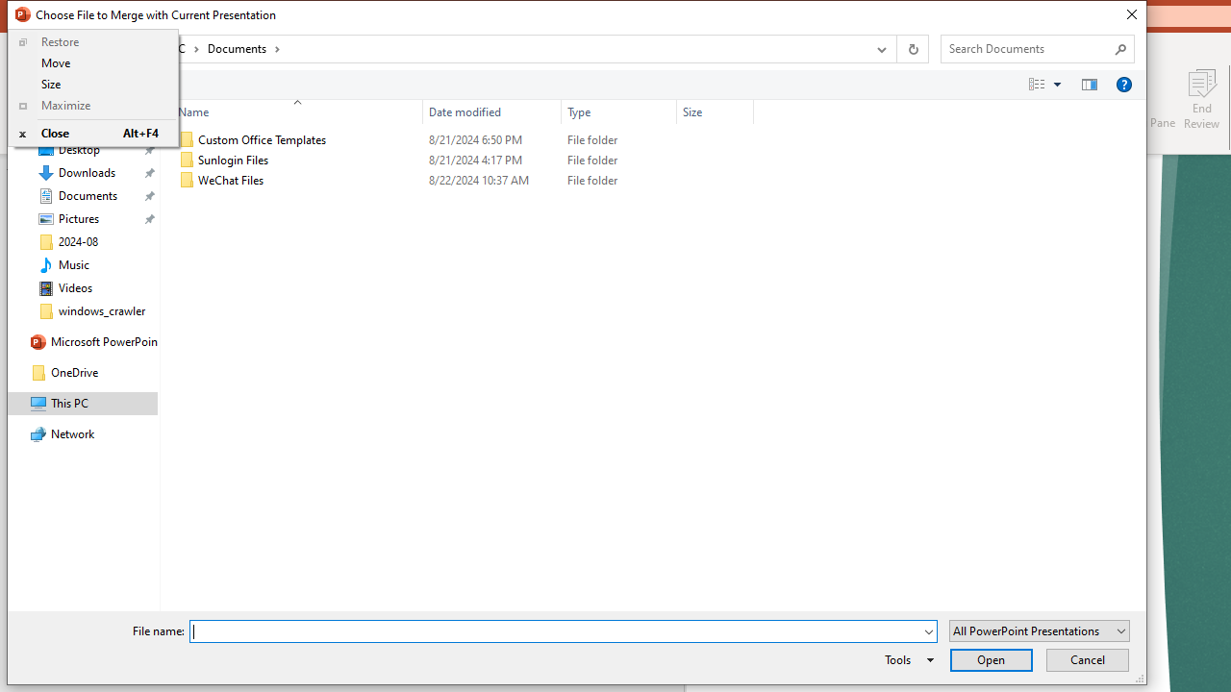 The width and height of the screenshot is (1231, 692). I want to click on Search Box, so click(1028, 48).